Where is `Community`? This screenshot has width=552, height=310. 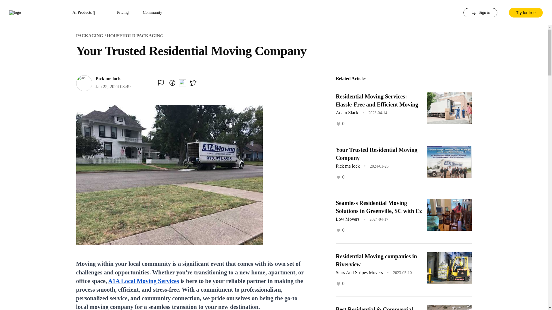 Community is located at coordinates (152, 13).